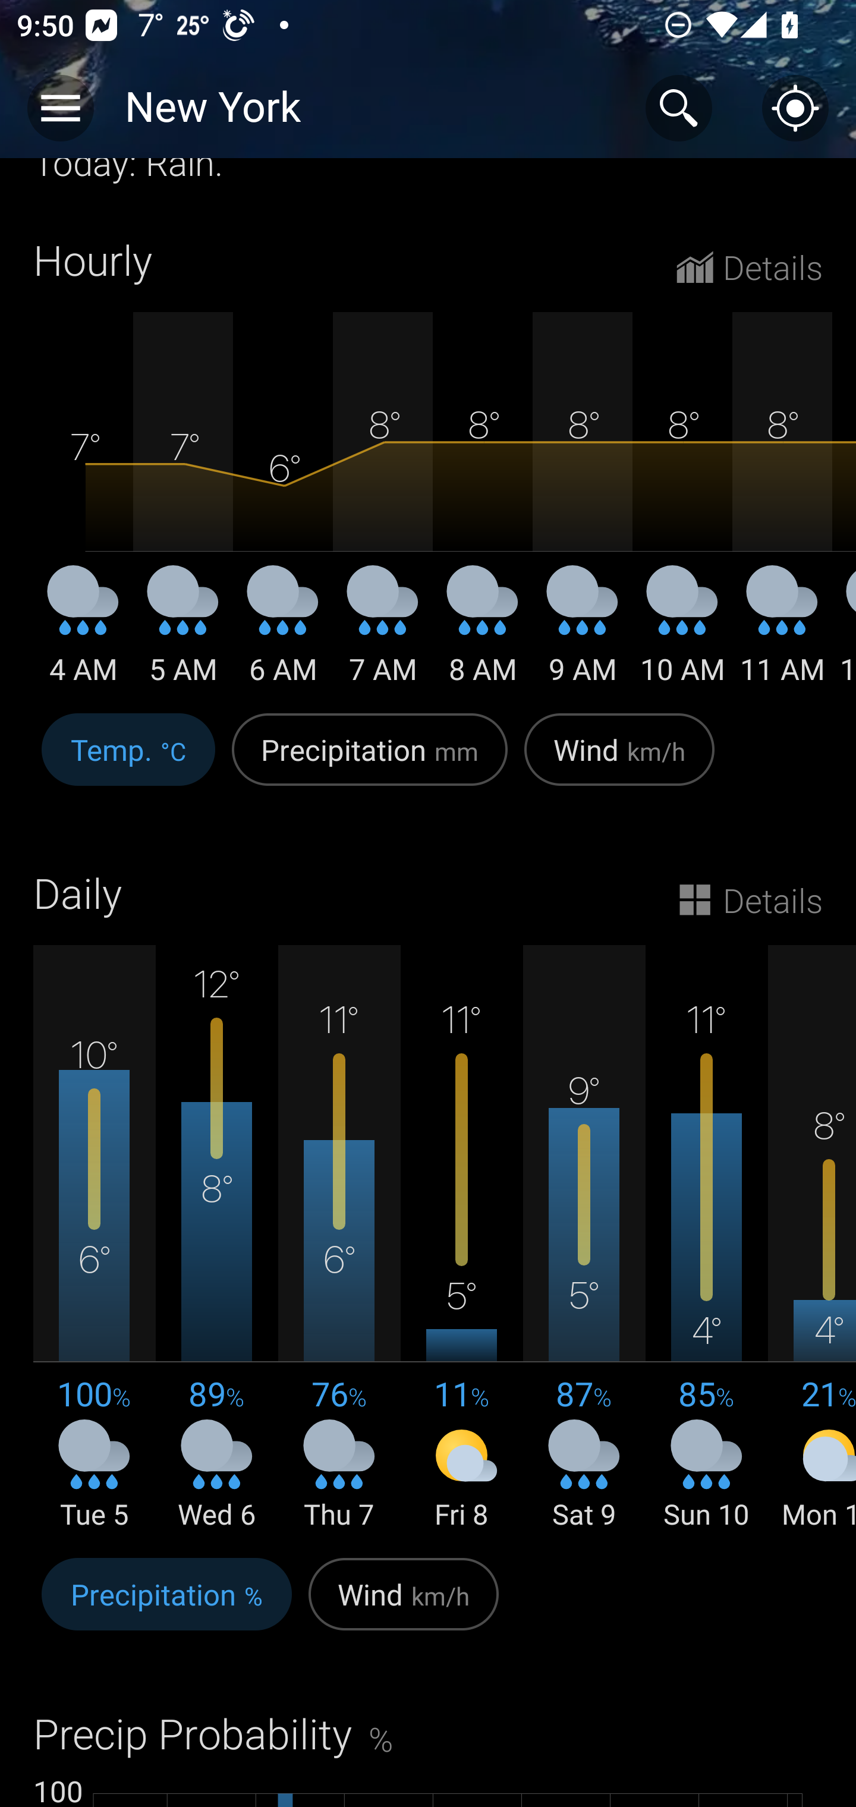 This screenshot has height=1807, width=856. What do you see at coordinates (403, 1607) in the screenshot?
I see `Wind km/h` at bounding box center [403, 1607].